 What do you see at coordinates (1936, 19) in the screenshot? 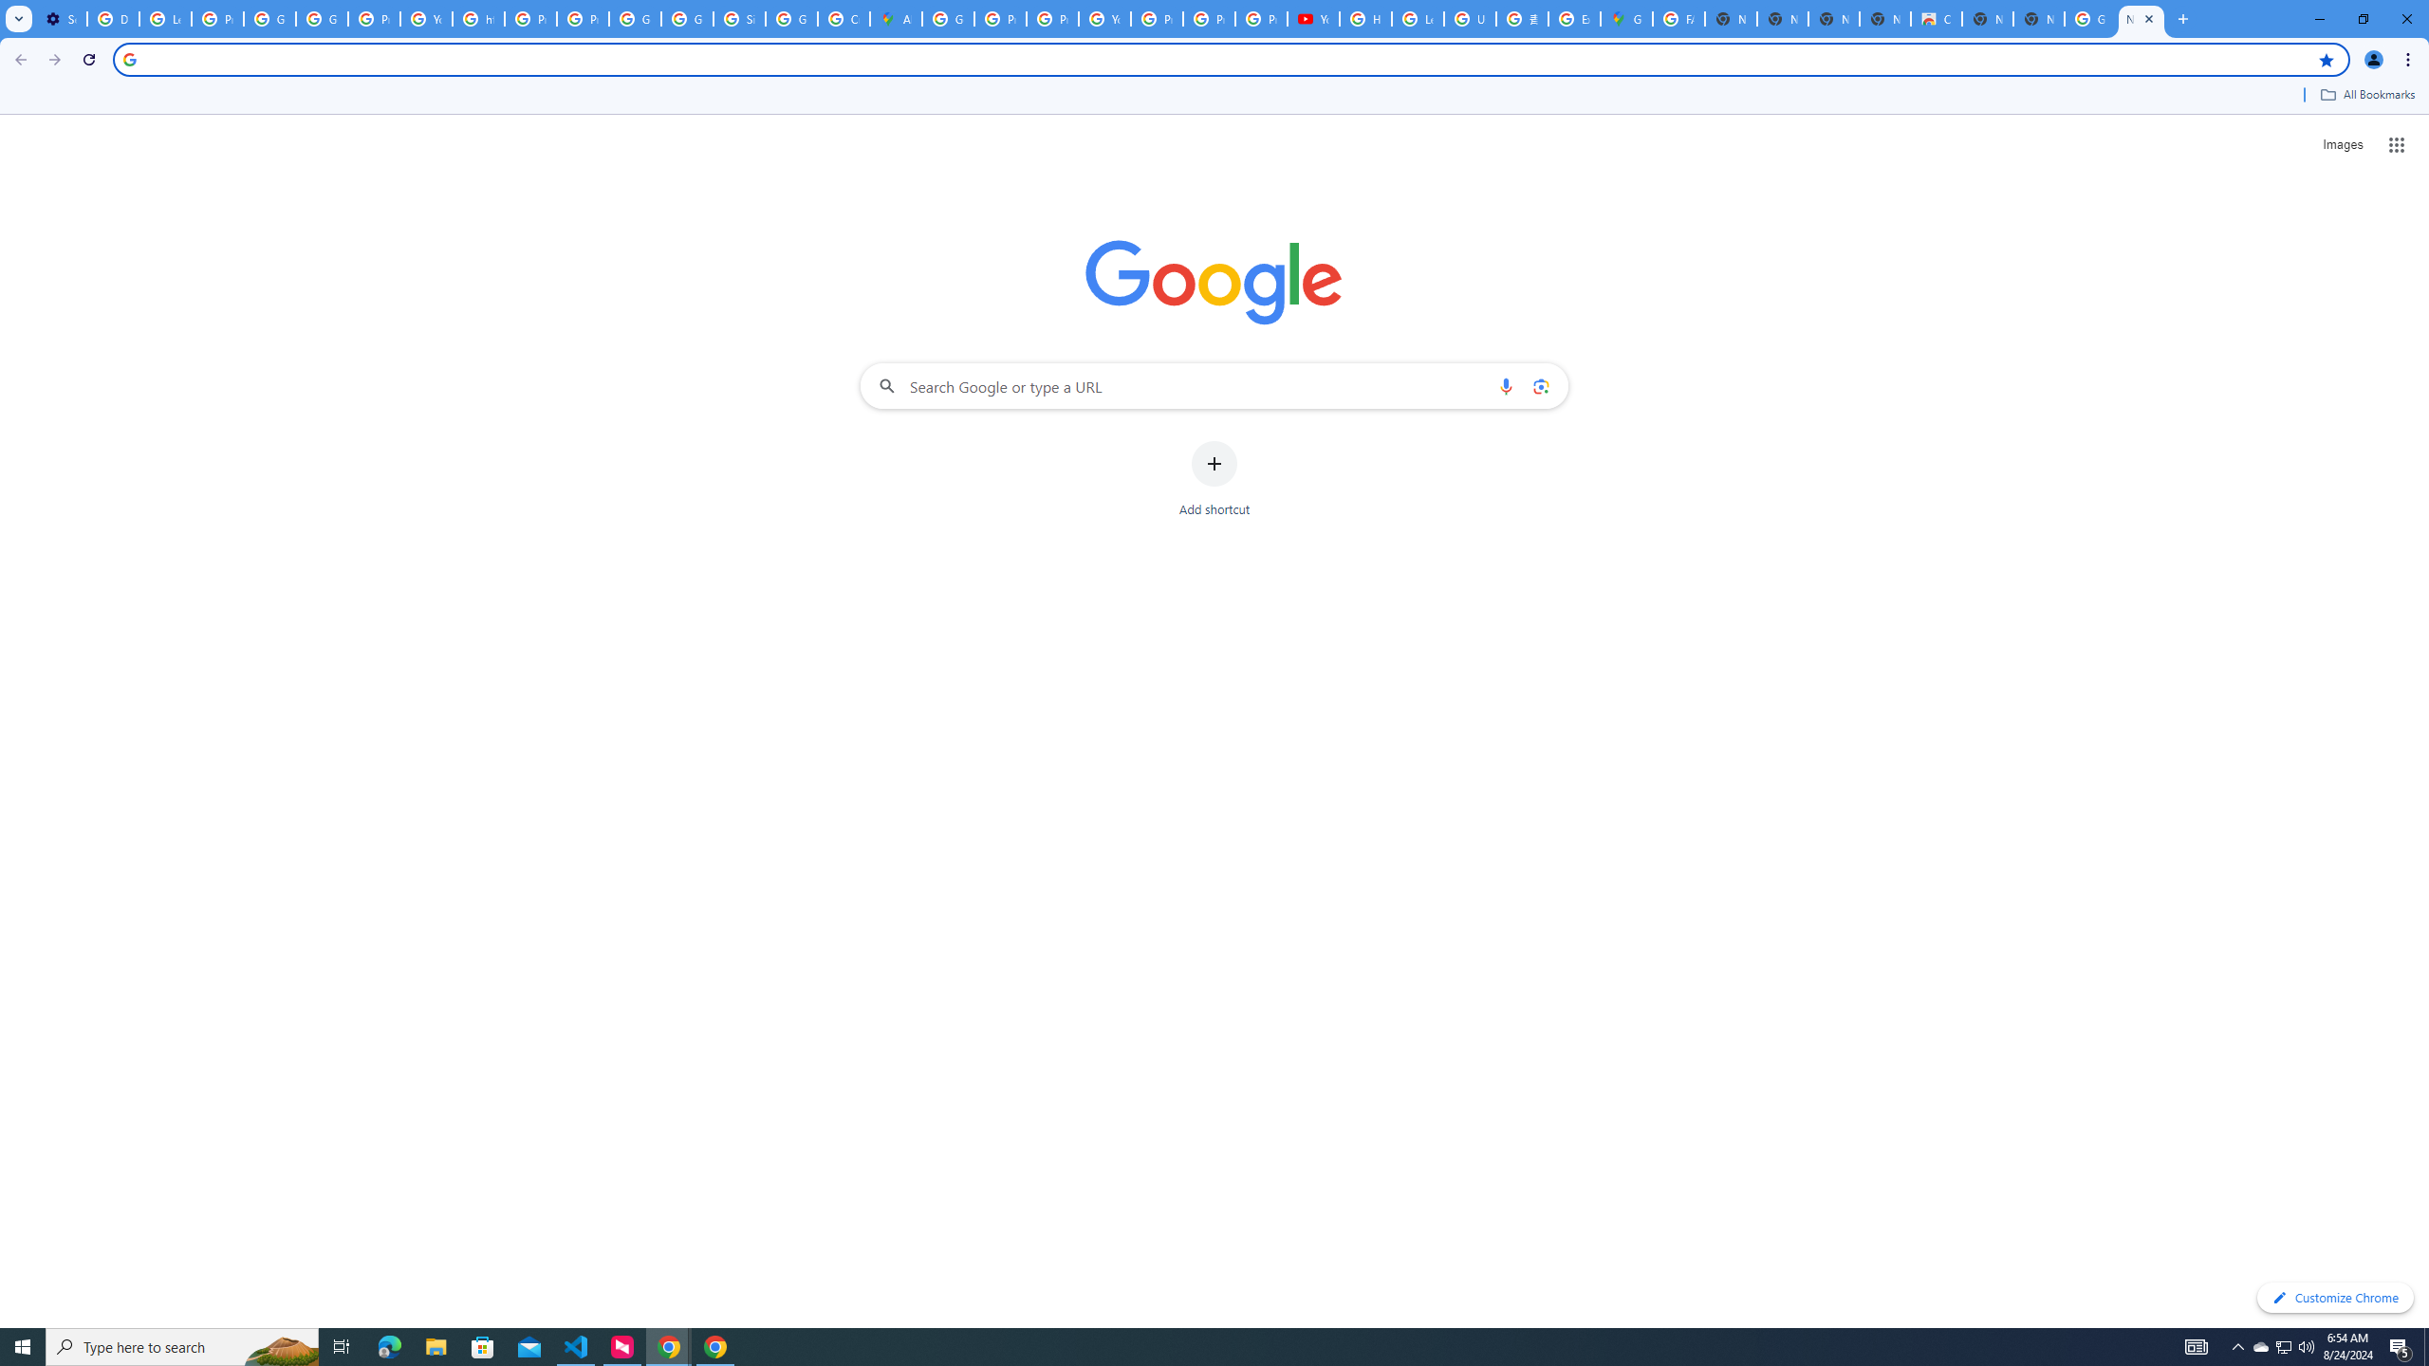
I see `Chrome Web Store` at bounding box center [1936, 19].